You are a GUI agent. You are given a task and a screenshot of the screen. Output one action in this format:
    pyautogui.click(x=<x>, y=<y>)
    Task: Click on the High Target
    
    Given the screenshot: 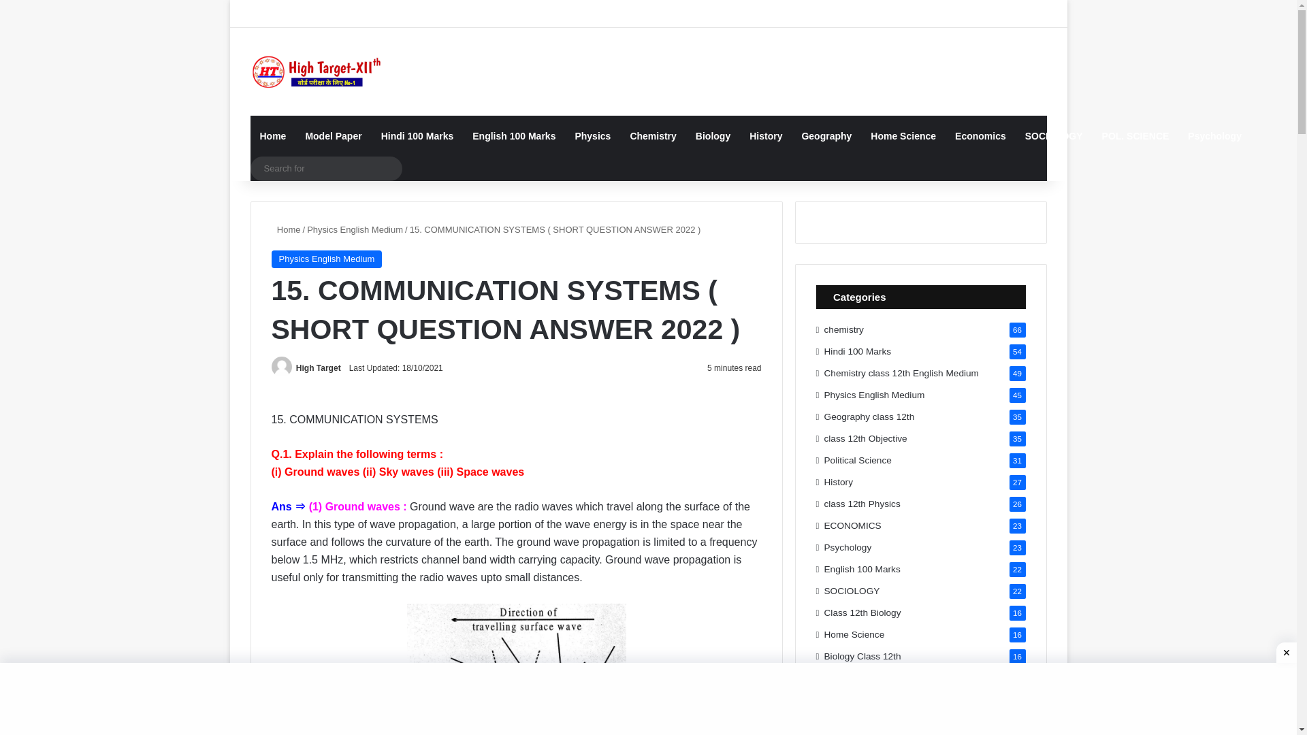 What is the action you would take?
    pyautogui.click(x=328, y=71)
    